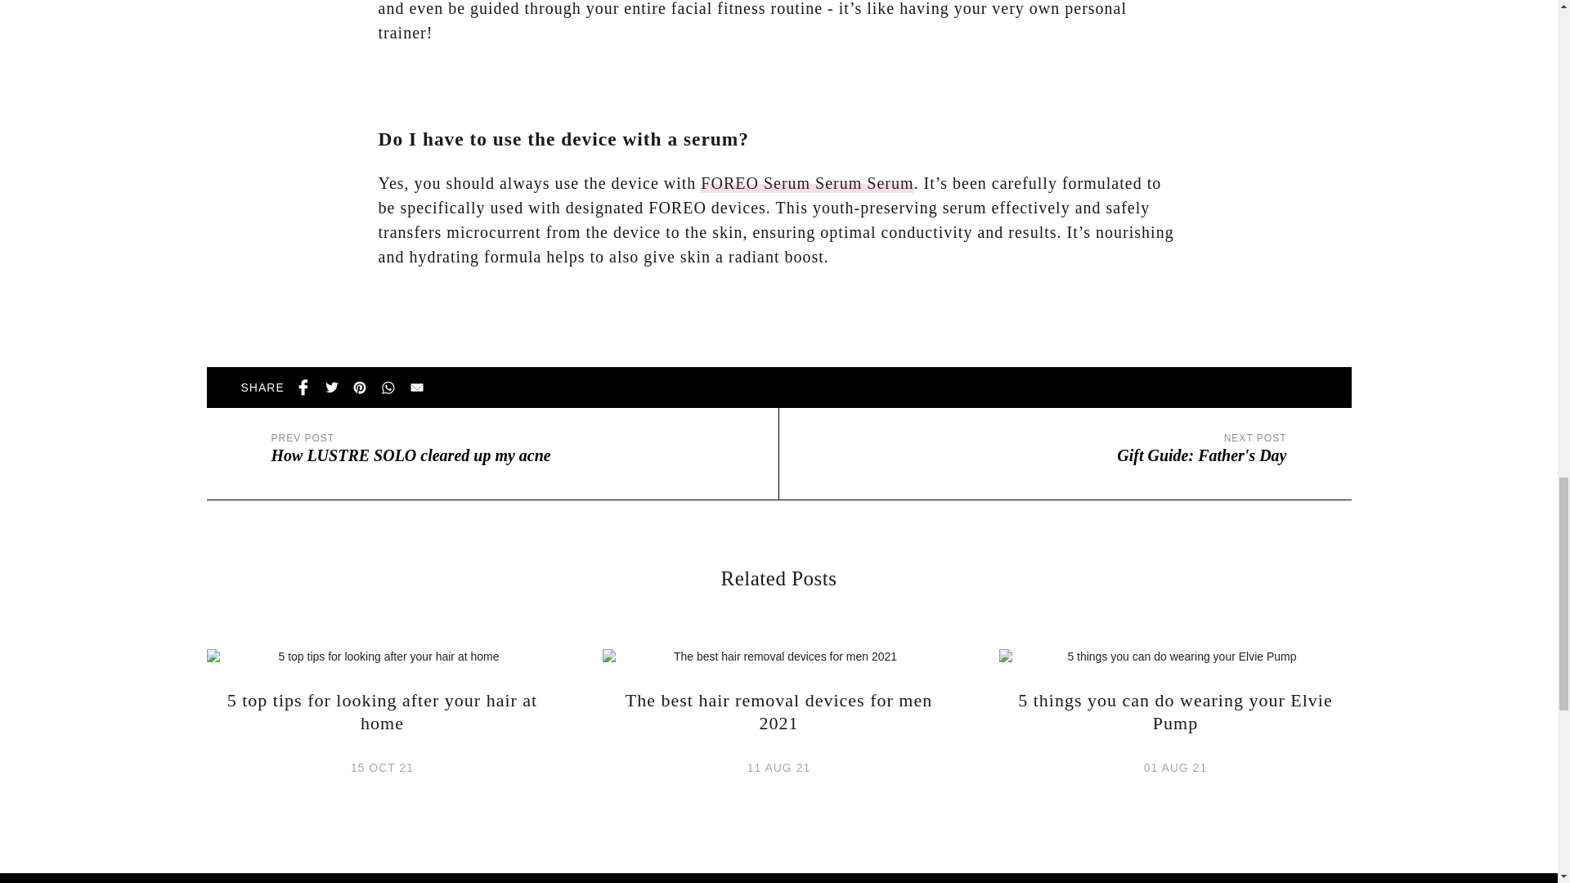 The width and height of the screenshot is (1570, 883). Describe the element at coordinates (389, 386) in the screenshot. I see `Send via whatsapp` at that location.